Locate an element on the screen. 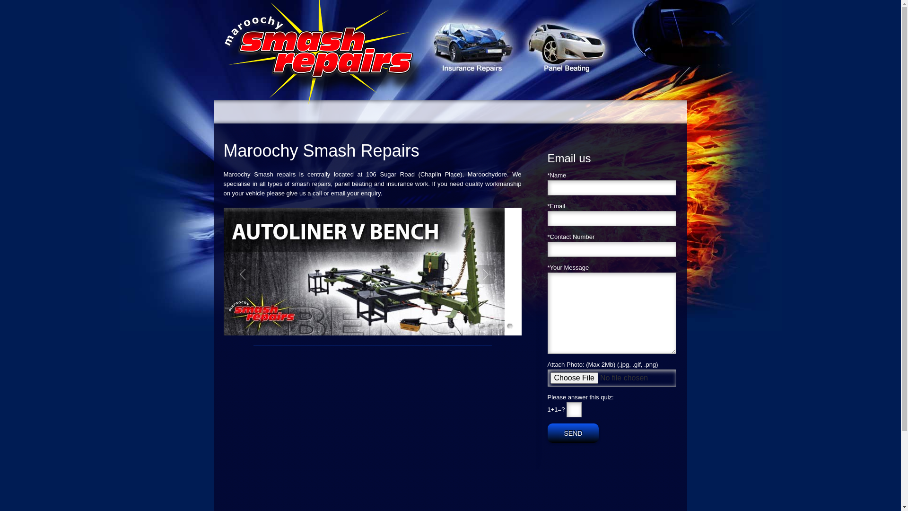  Prev is located at coordinates (242, 274).